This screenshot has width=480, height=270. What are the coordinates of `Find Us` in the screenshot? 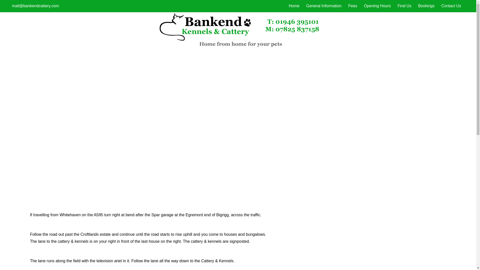 It's located at (404, 6).